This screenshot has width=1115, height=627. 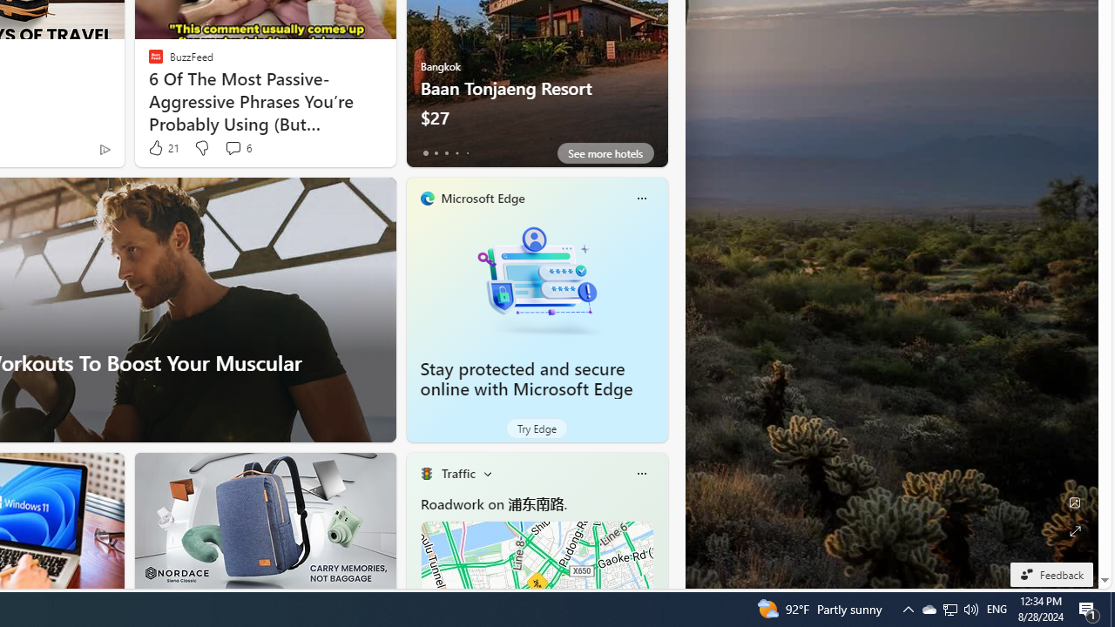 I want to click on View comments 6 Comment, so click(x=233, y=148).